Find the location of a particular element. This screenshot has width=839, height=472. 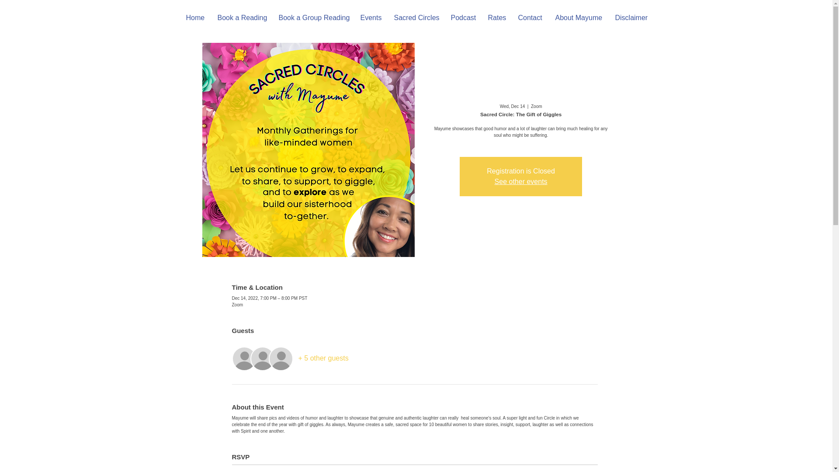

Events is located at coordinates (371, 17).